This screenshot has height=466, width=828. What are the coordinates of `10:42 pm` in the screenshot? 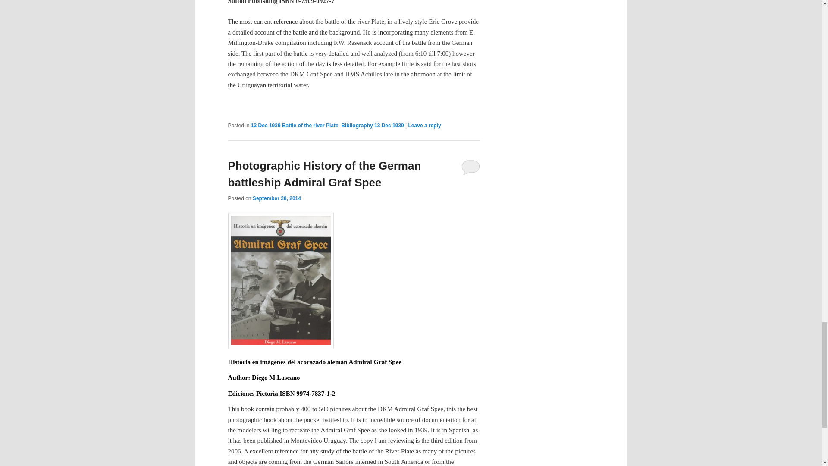 It's located at (277, 198).